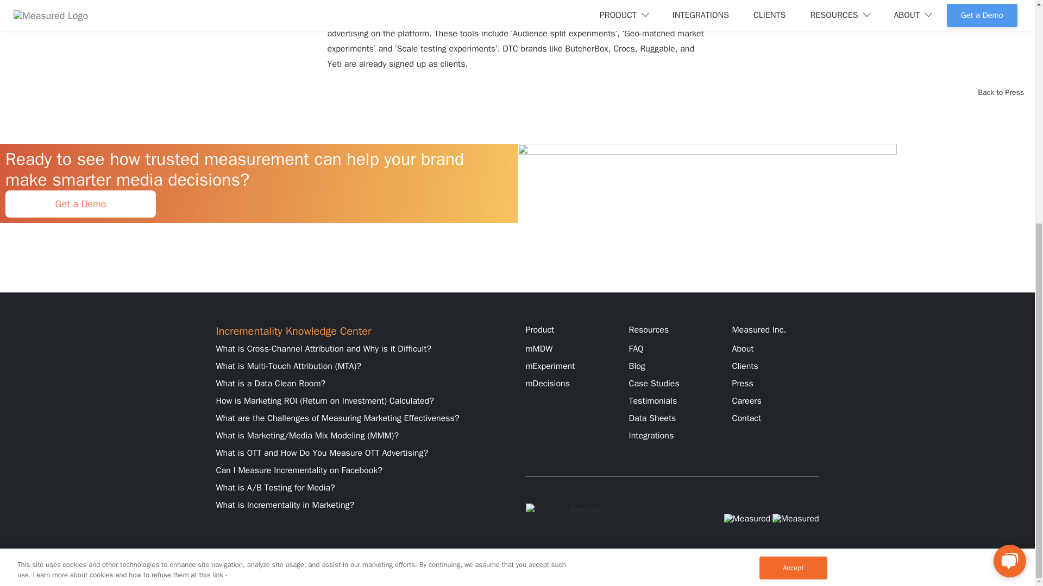 This screenshot has height=586, width=1043. I want to click on Get a Demo, so click(80, 204).